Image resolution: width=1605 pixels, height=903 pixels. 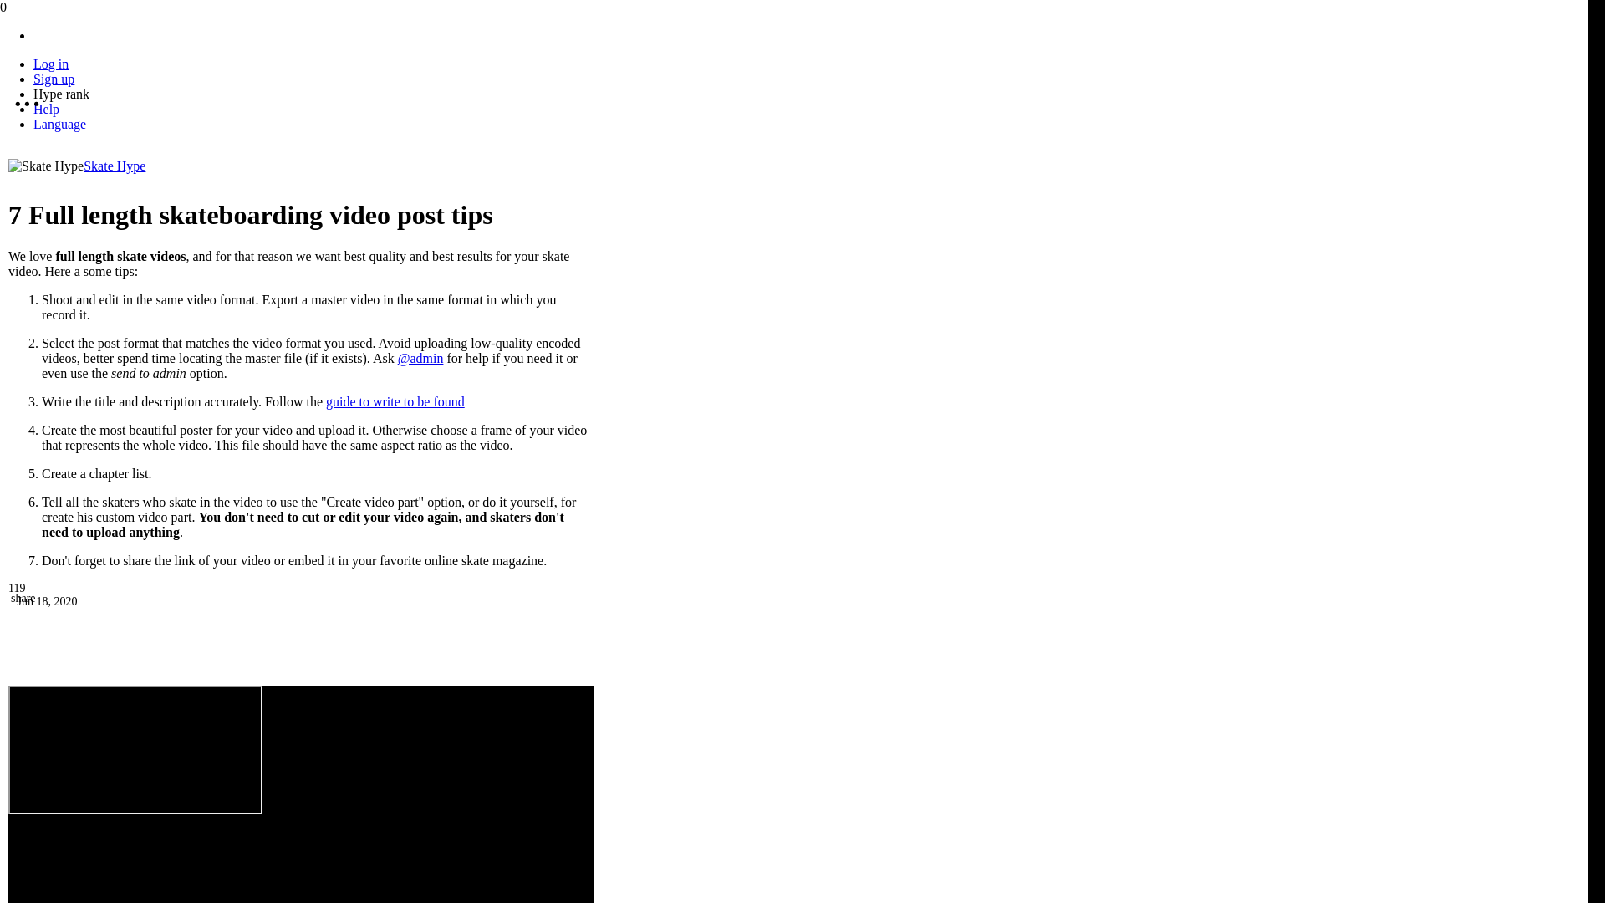 I want to click on Log in, so click(x=51, y=64).